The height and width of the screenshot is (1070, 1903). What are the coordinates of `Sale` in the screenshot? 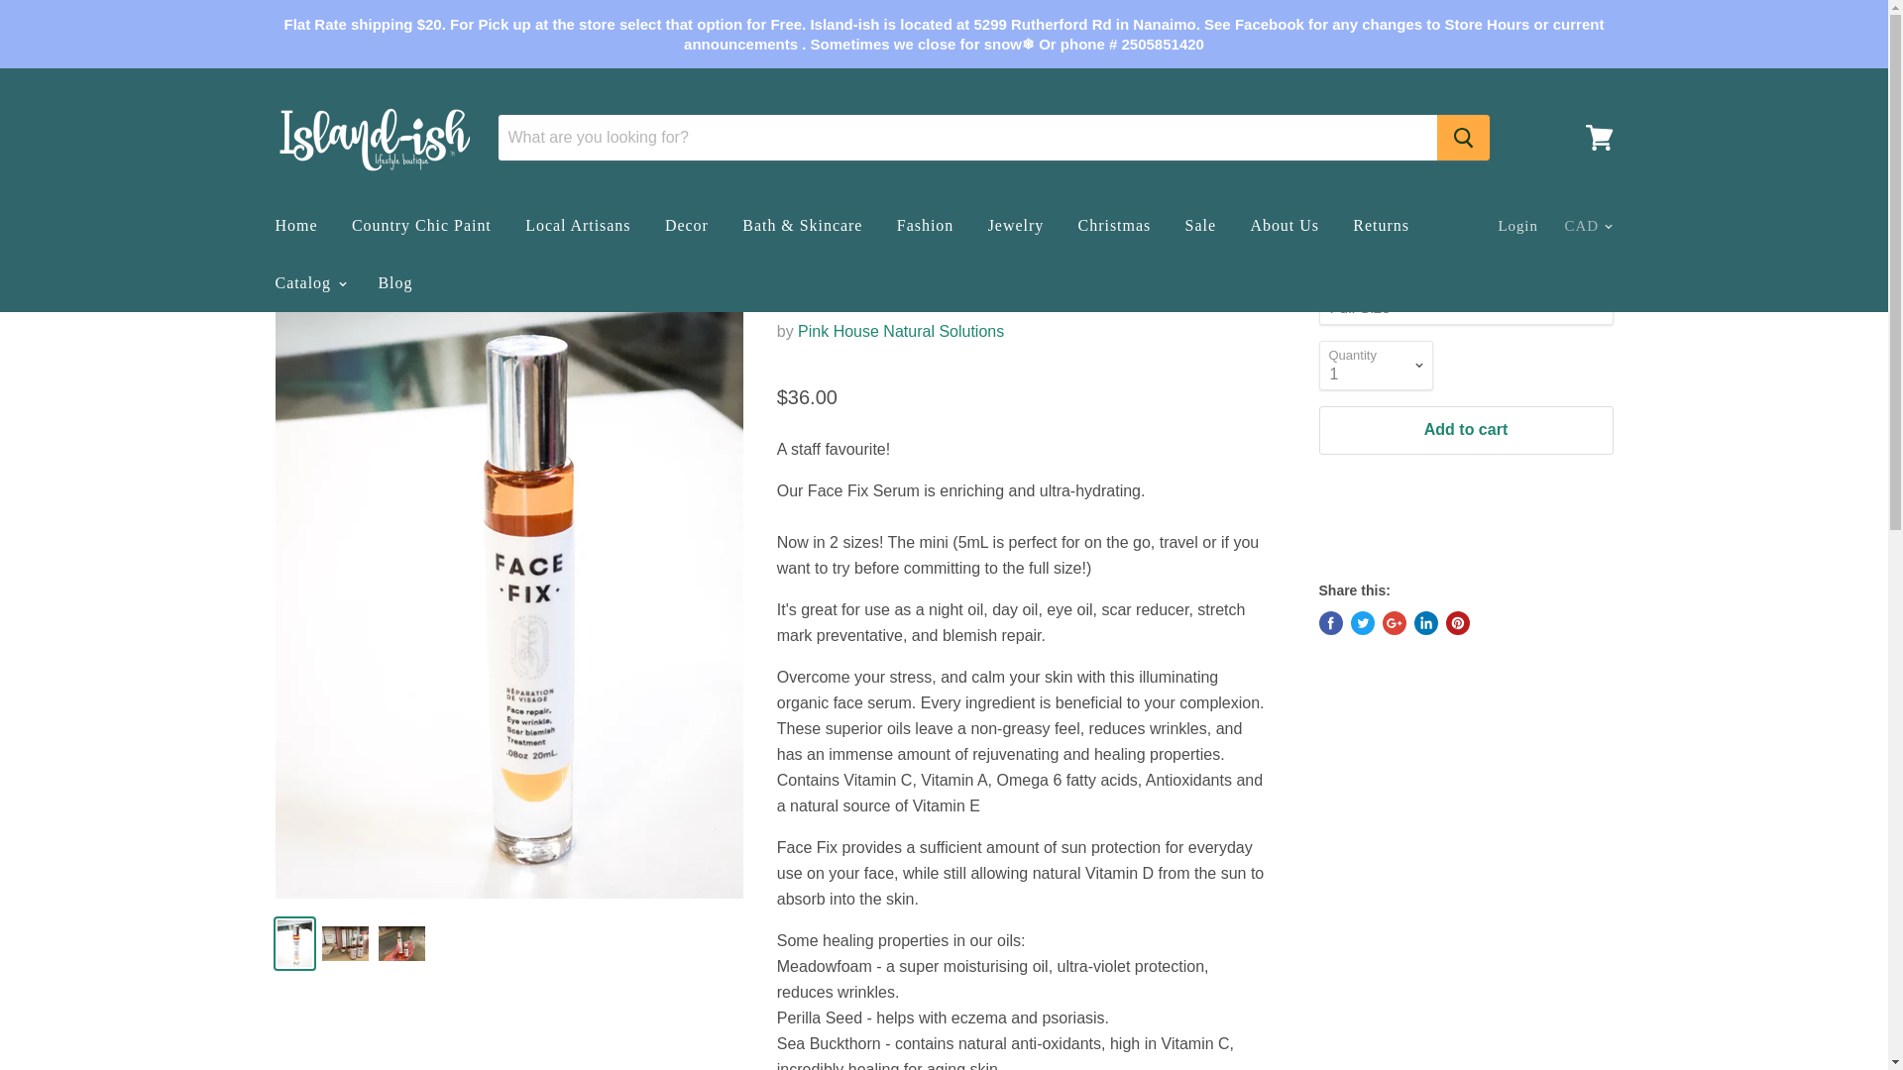 It's located at (1200, 226).